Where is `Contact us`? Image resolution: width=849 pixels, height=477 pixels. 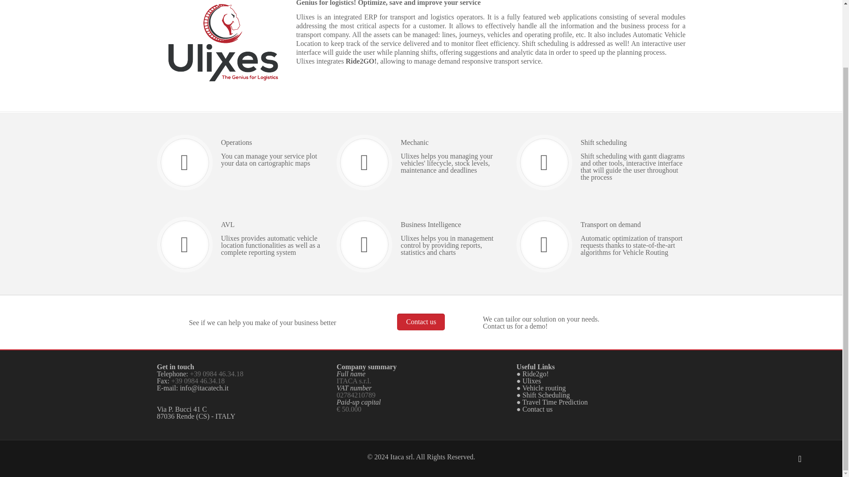 Contact us is located at coordinates (538, 409).